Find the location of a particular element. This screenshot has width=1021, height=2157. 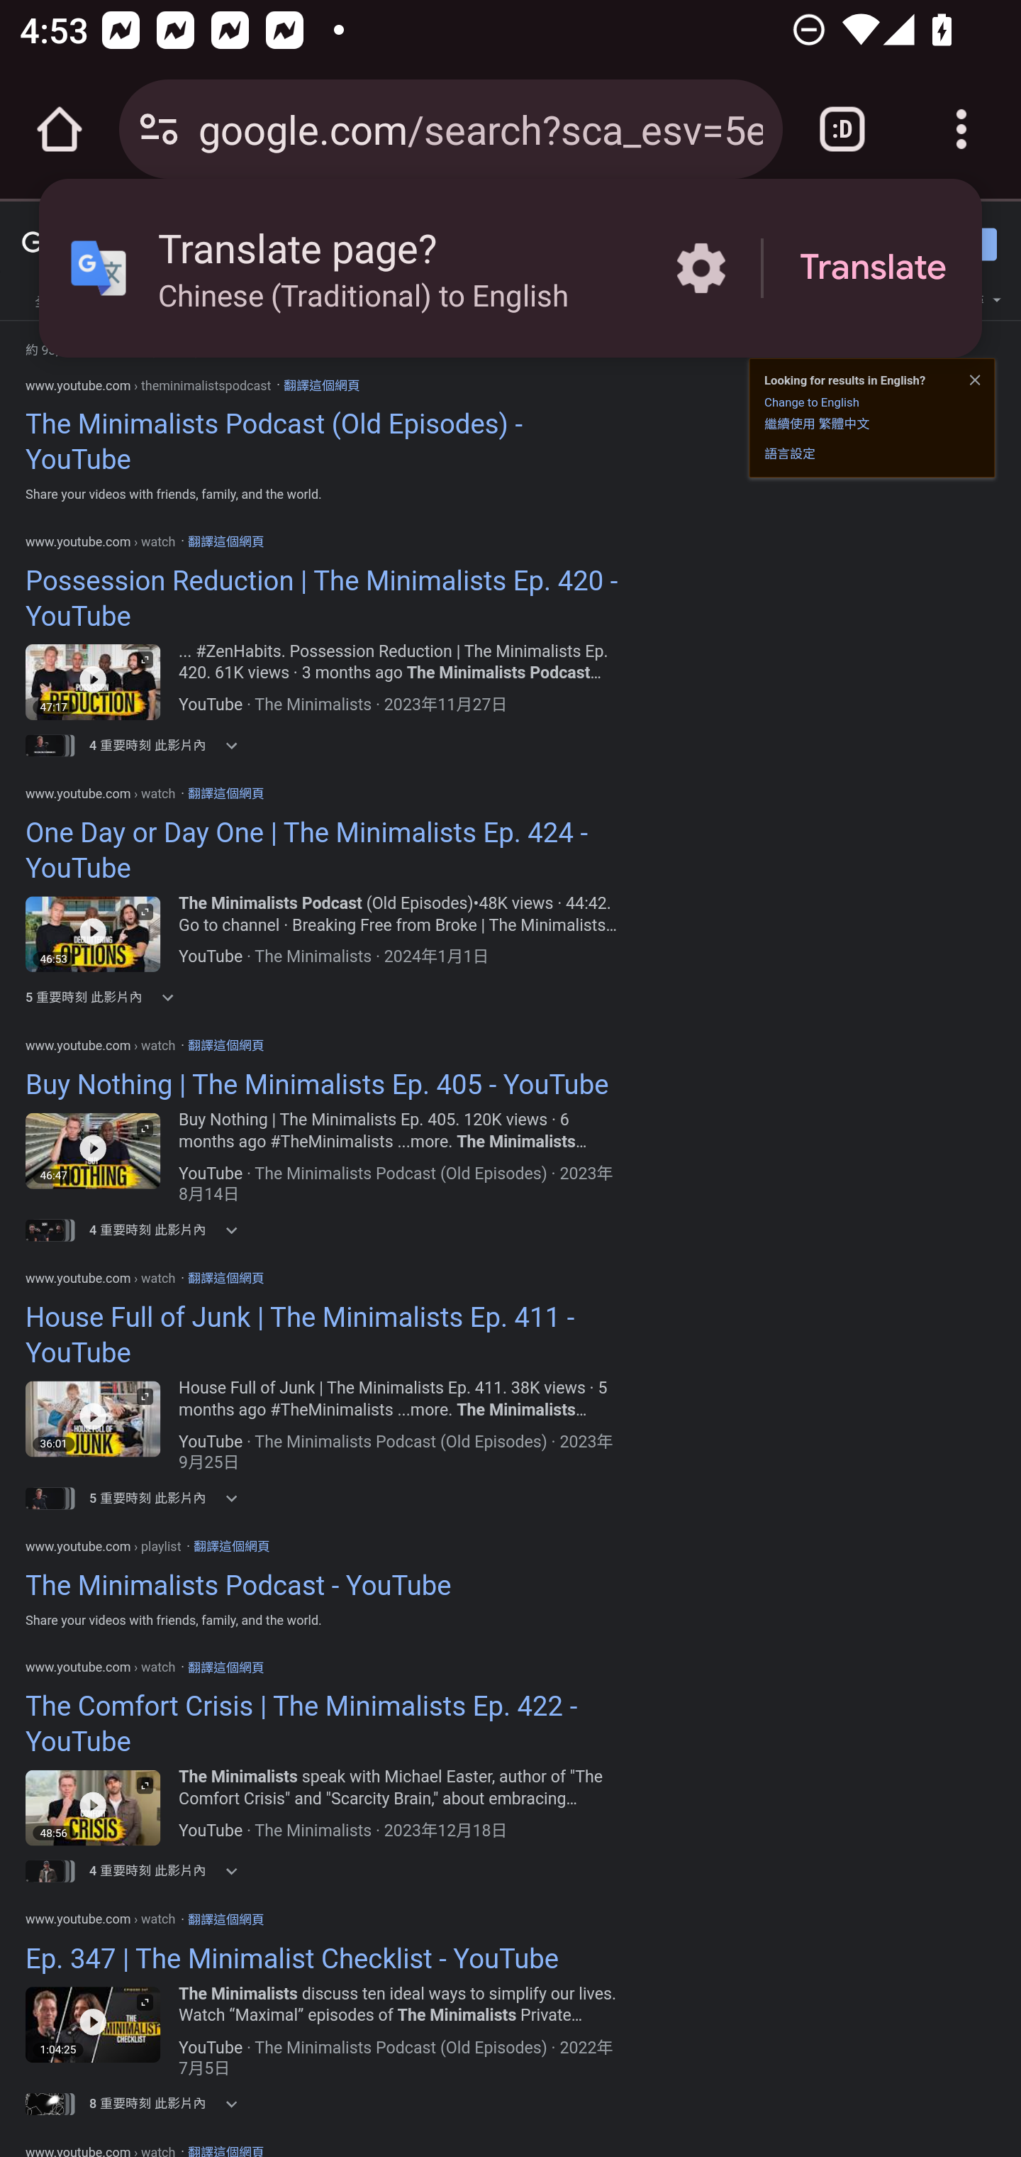

Connection is secure is located at coordinates (159, 129).